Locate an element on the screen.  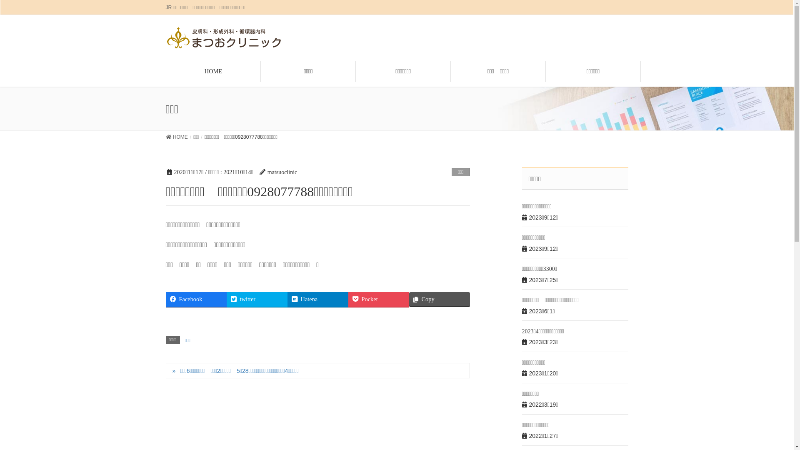
Pocket is located at coordinates (379, 299).